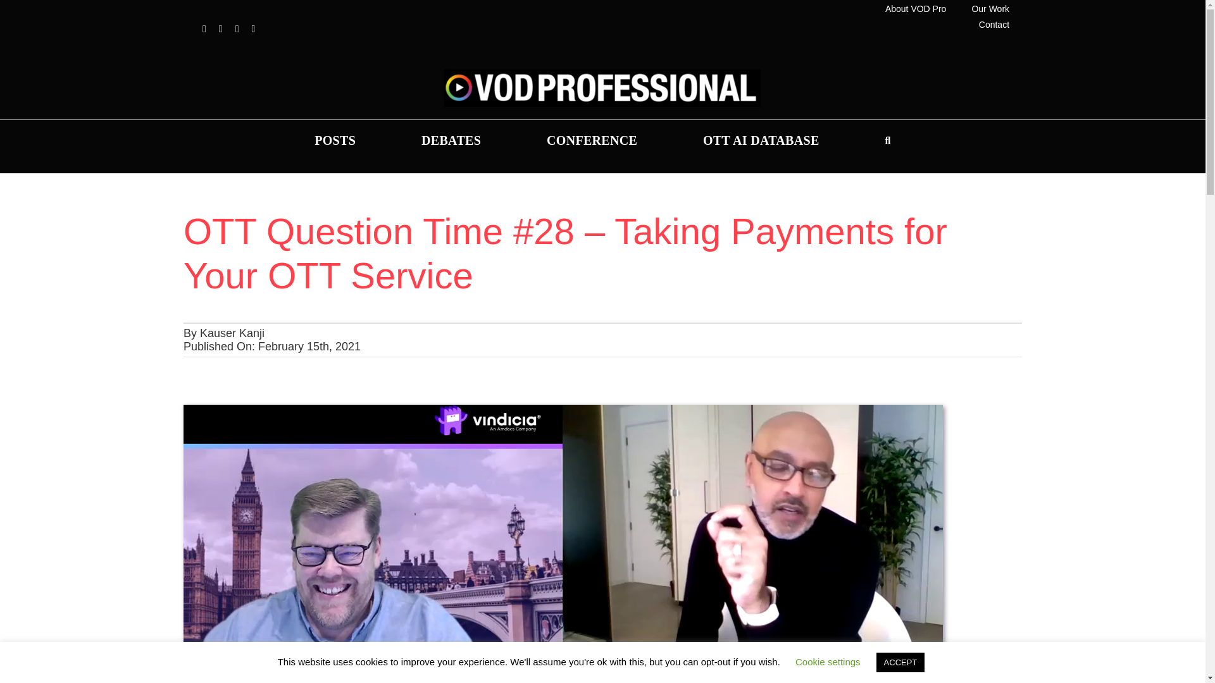 The height and width of the screenshot is (683, 1215). I want to click on Our Work, so click(990, 9).